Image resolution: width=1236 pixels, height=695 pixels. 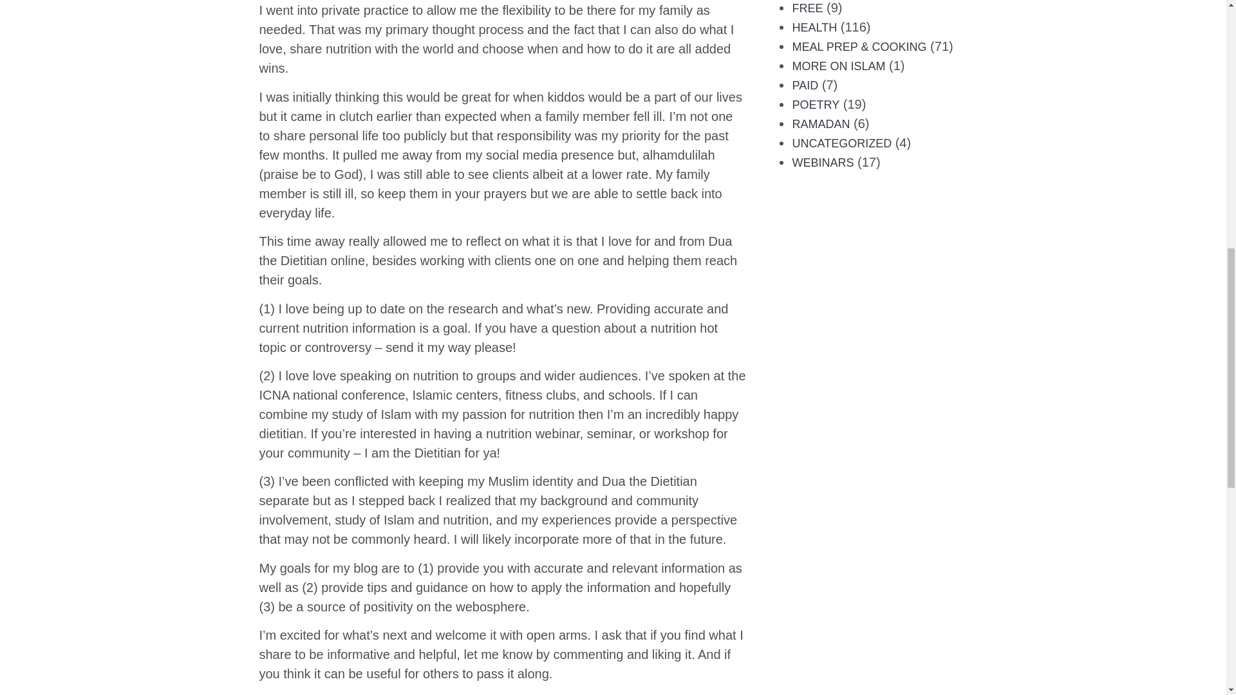 What do you see at coordinates (841, 143) in the screenshot?
I see `UNCATEGORIZED` at bounding box center [841, 143].